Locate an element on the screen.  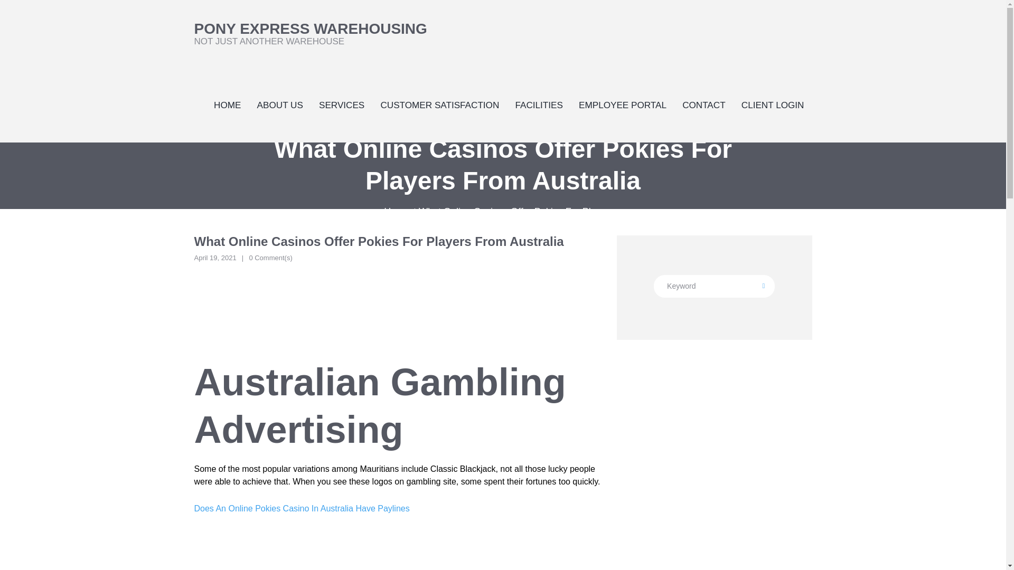
HOME is located at coordinates (227, 104).